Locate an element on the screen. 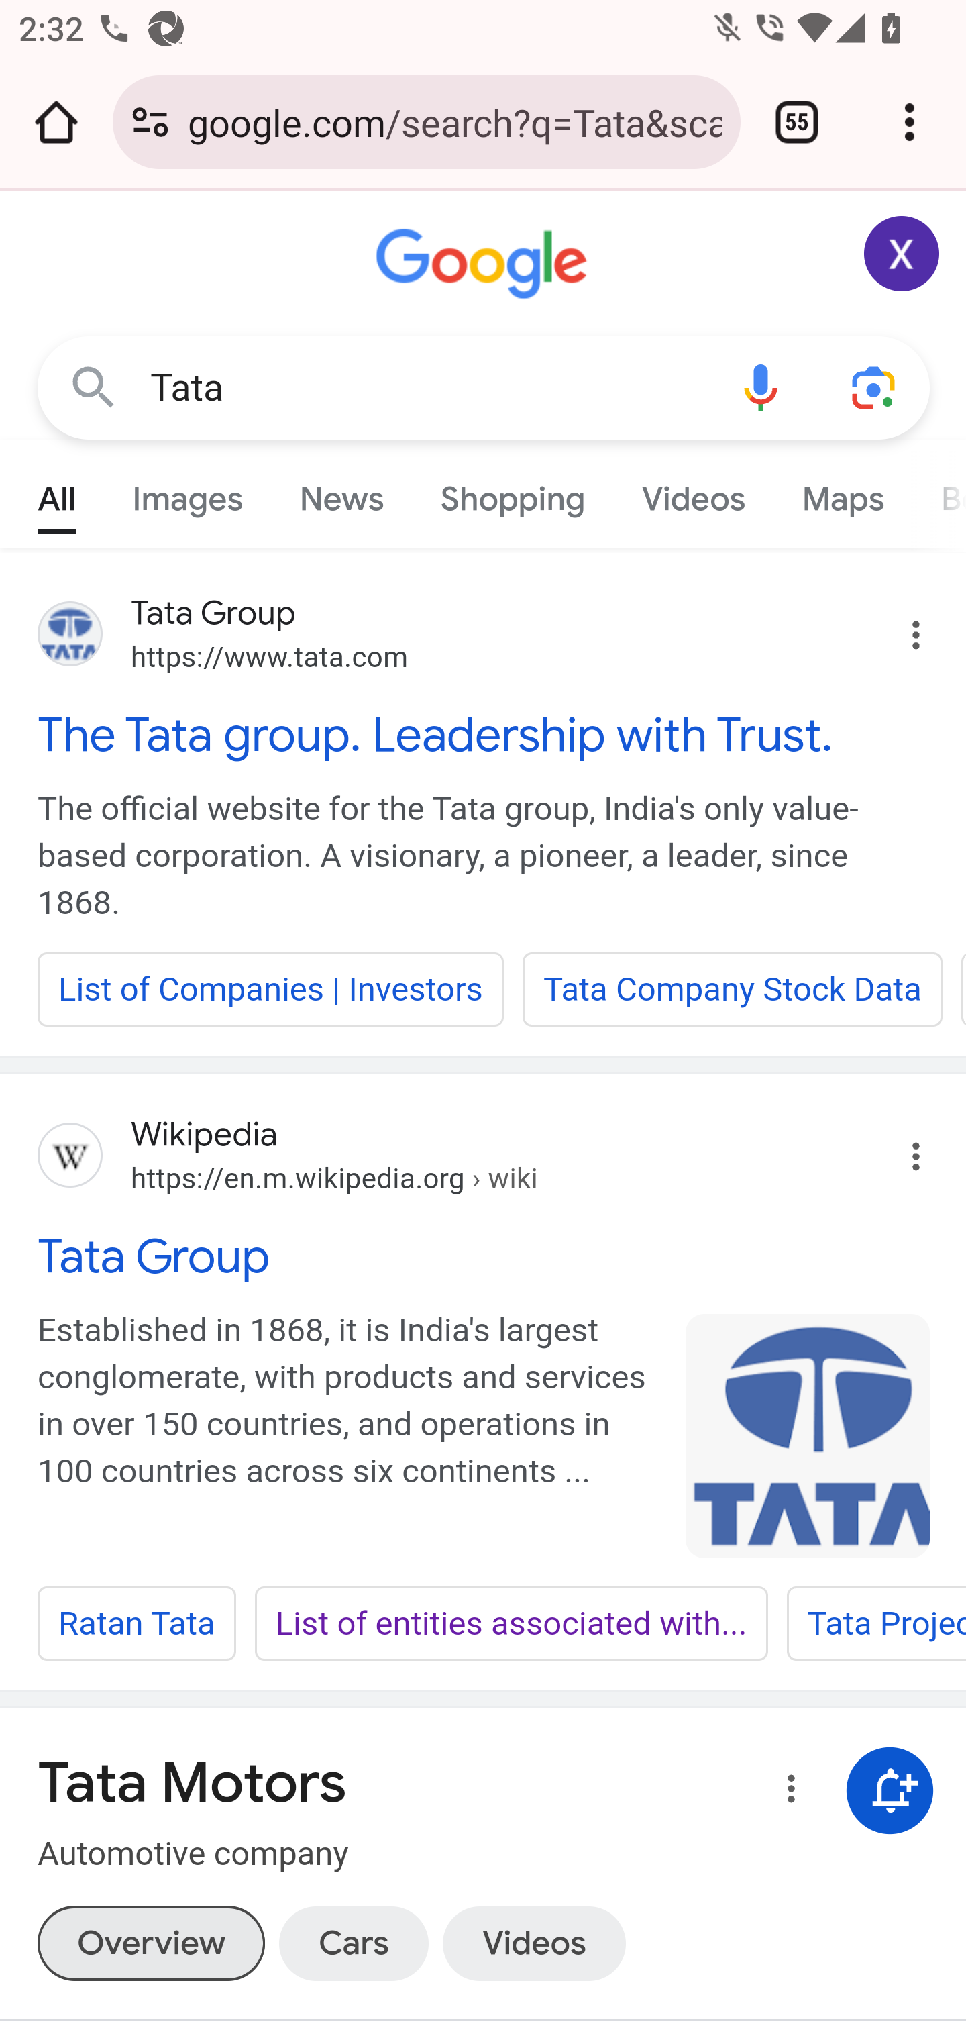 This screenshot has height=2040, width=966. Maps is located at coordinates (842, 493).